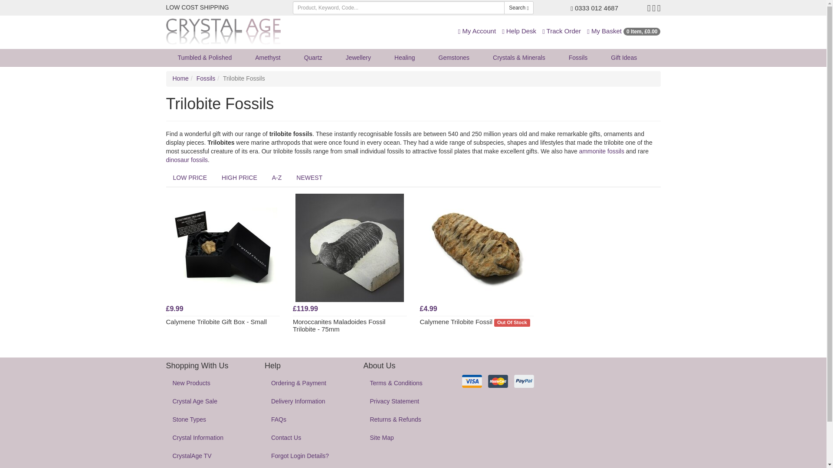  Describe the element at coordinates (519, 8) in the screenshot. I see `Search` at that location.